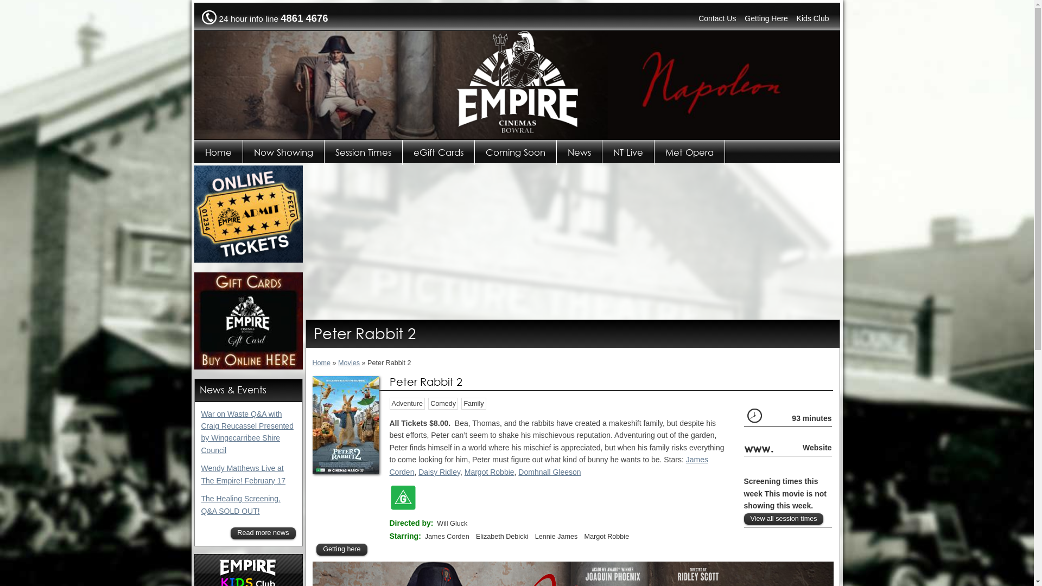 The width and height of the screenshot is (1042, 586). I want to click on News, so click(580, 152).